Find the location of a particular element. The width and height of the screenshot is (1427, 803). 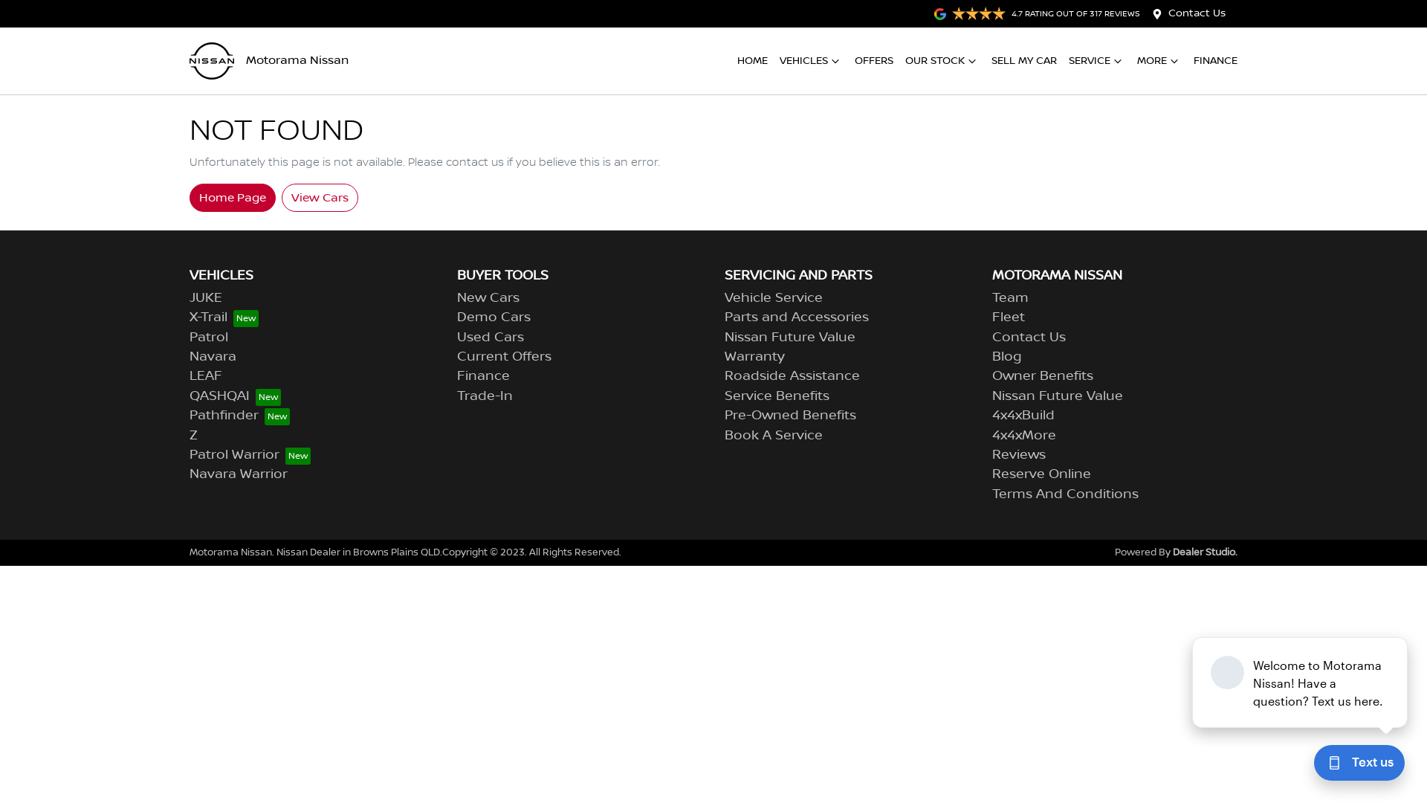

X-Trail is located at coordinates (224, 317).